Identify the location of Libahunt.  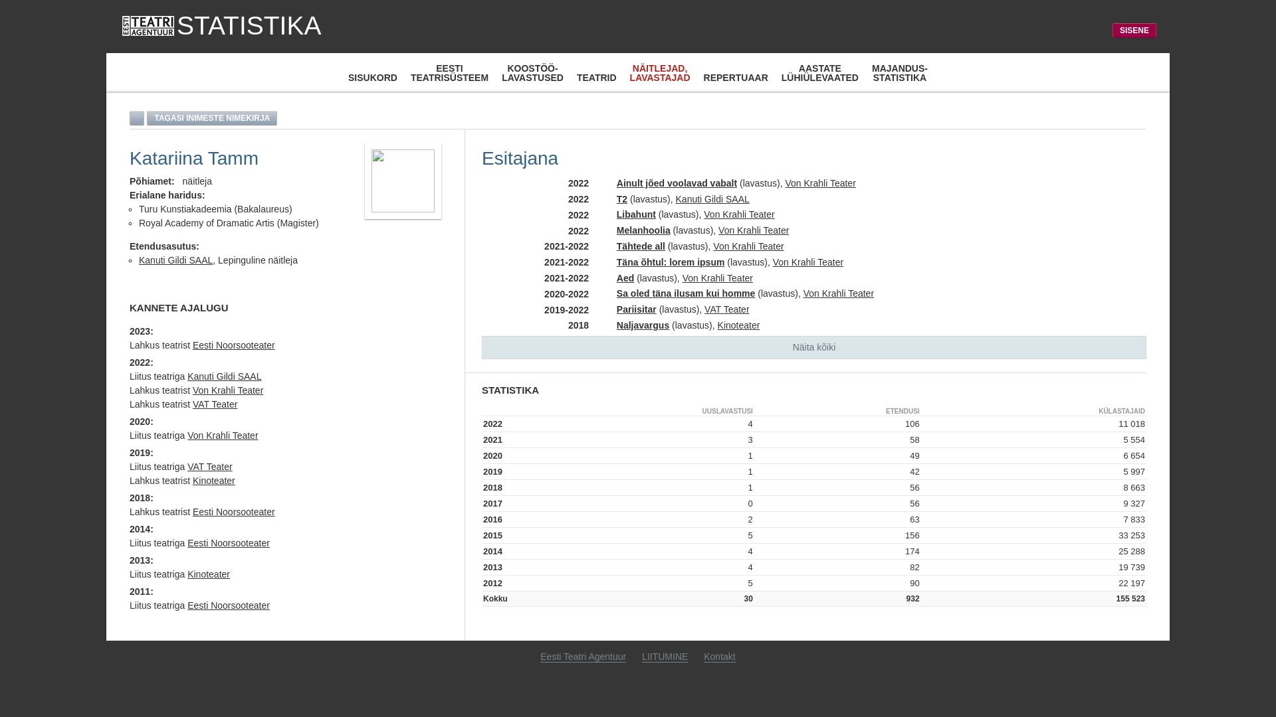
(637, 214).